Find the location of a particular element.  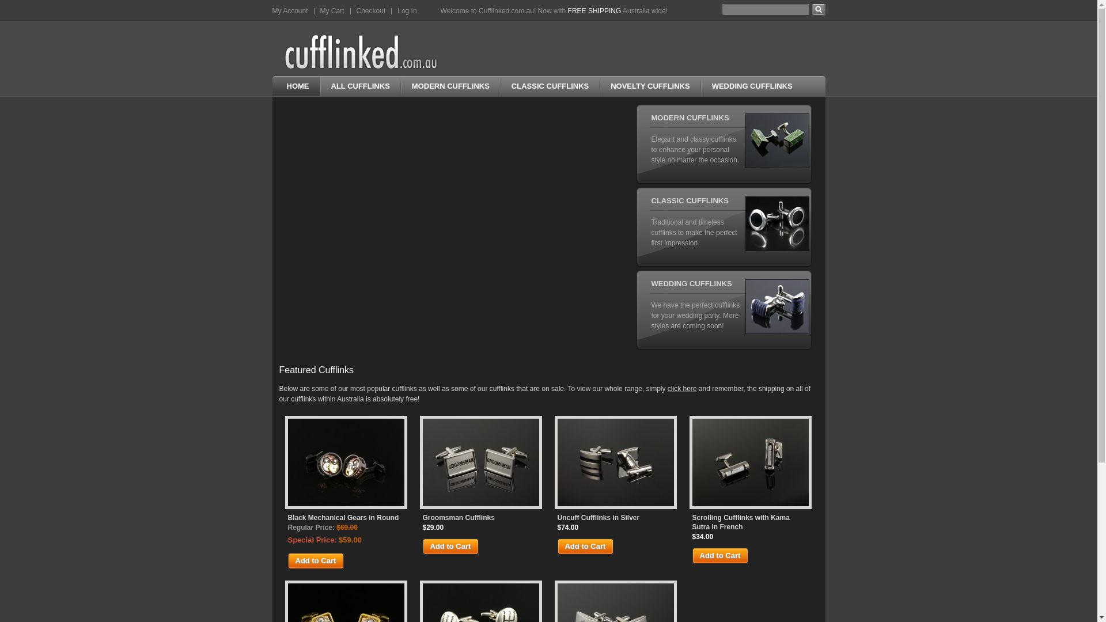

MODERN CUFFLINKS is located at coordinates (690, 117).